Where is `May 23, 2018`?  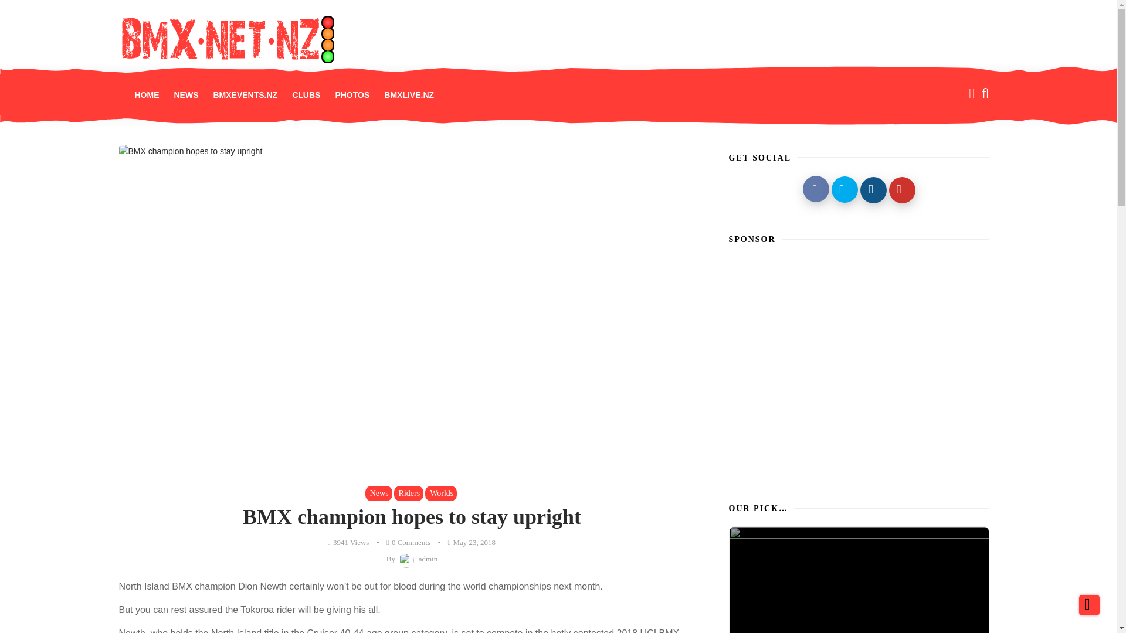 May 23, 2018 is located at coordinates (470, 542).